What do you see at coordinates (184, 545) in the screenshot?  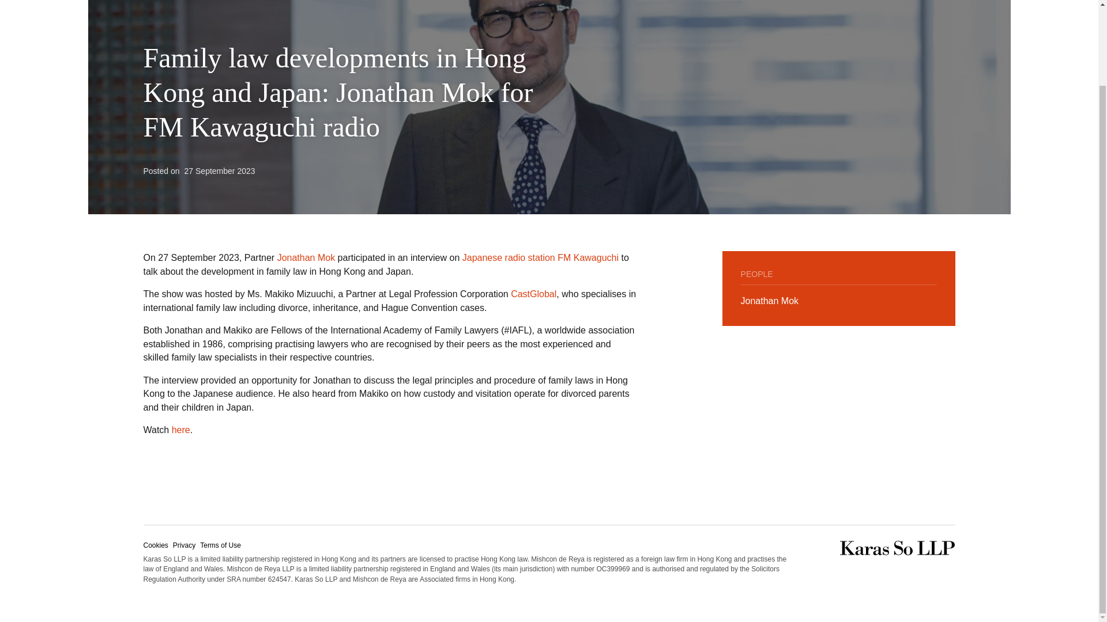 I see `Privacy` at bounding box center [184, 545].